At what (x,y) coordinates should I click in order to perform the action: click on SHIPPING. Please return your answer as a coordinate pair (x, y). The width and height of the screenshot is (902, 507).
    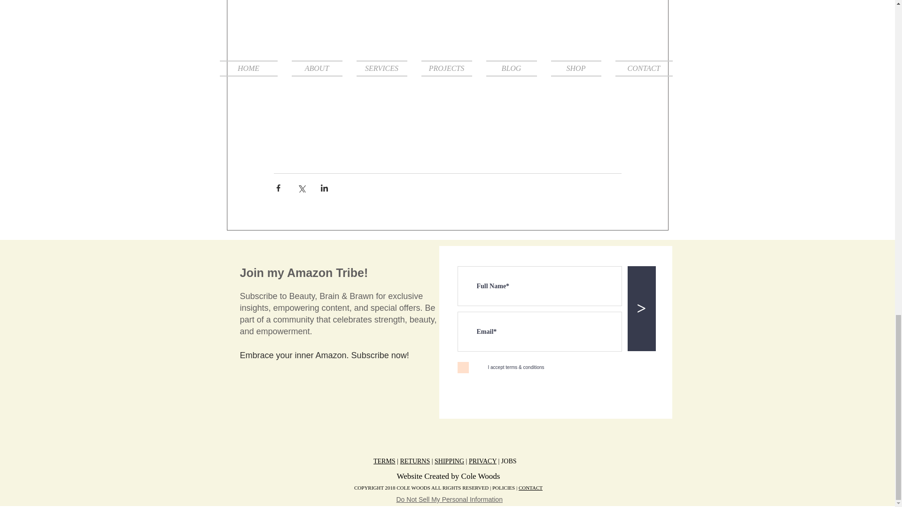
    Looking at the image, I should click on (449, 461).